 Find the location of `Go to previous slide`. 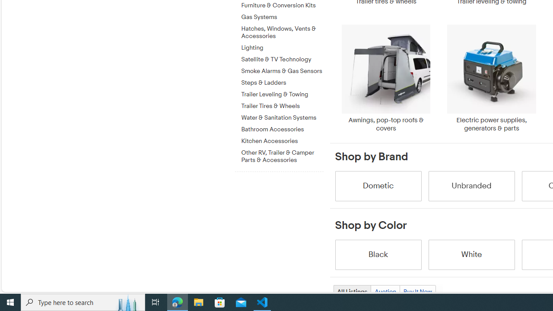

Go to previous slide is located at coordinates (335, 186).